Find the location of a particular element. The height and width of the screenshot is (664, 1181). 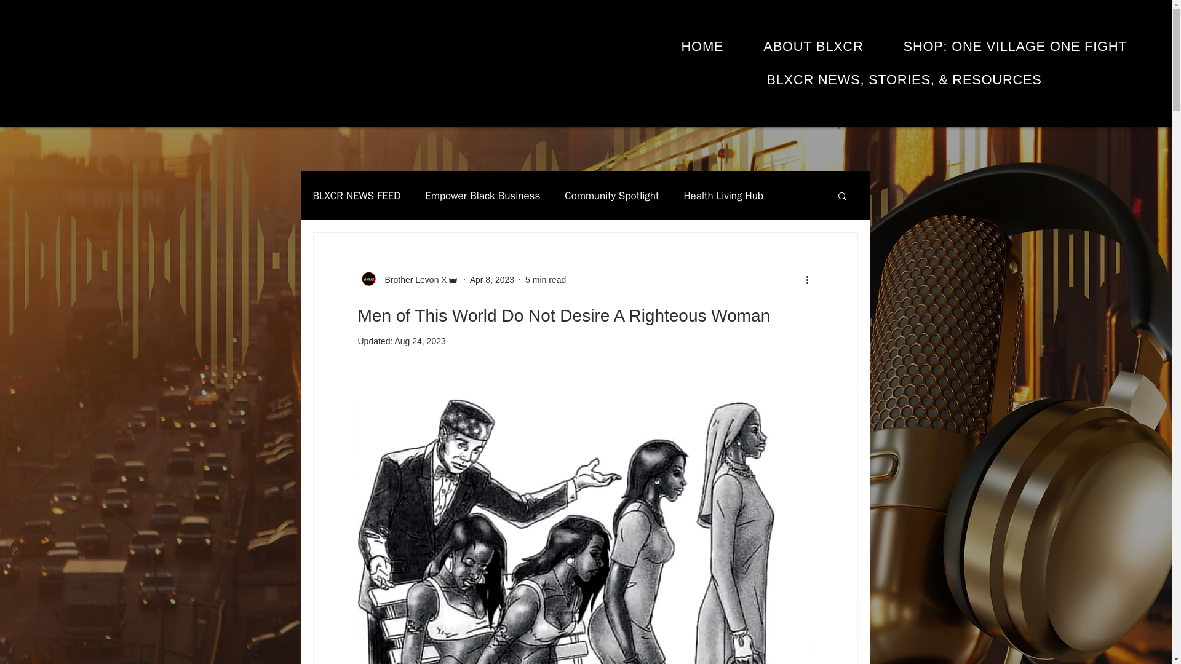

BLXCR NEWS FEED is located at coordinates (356, 195).